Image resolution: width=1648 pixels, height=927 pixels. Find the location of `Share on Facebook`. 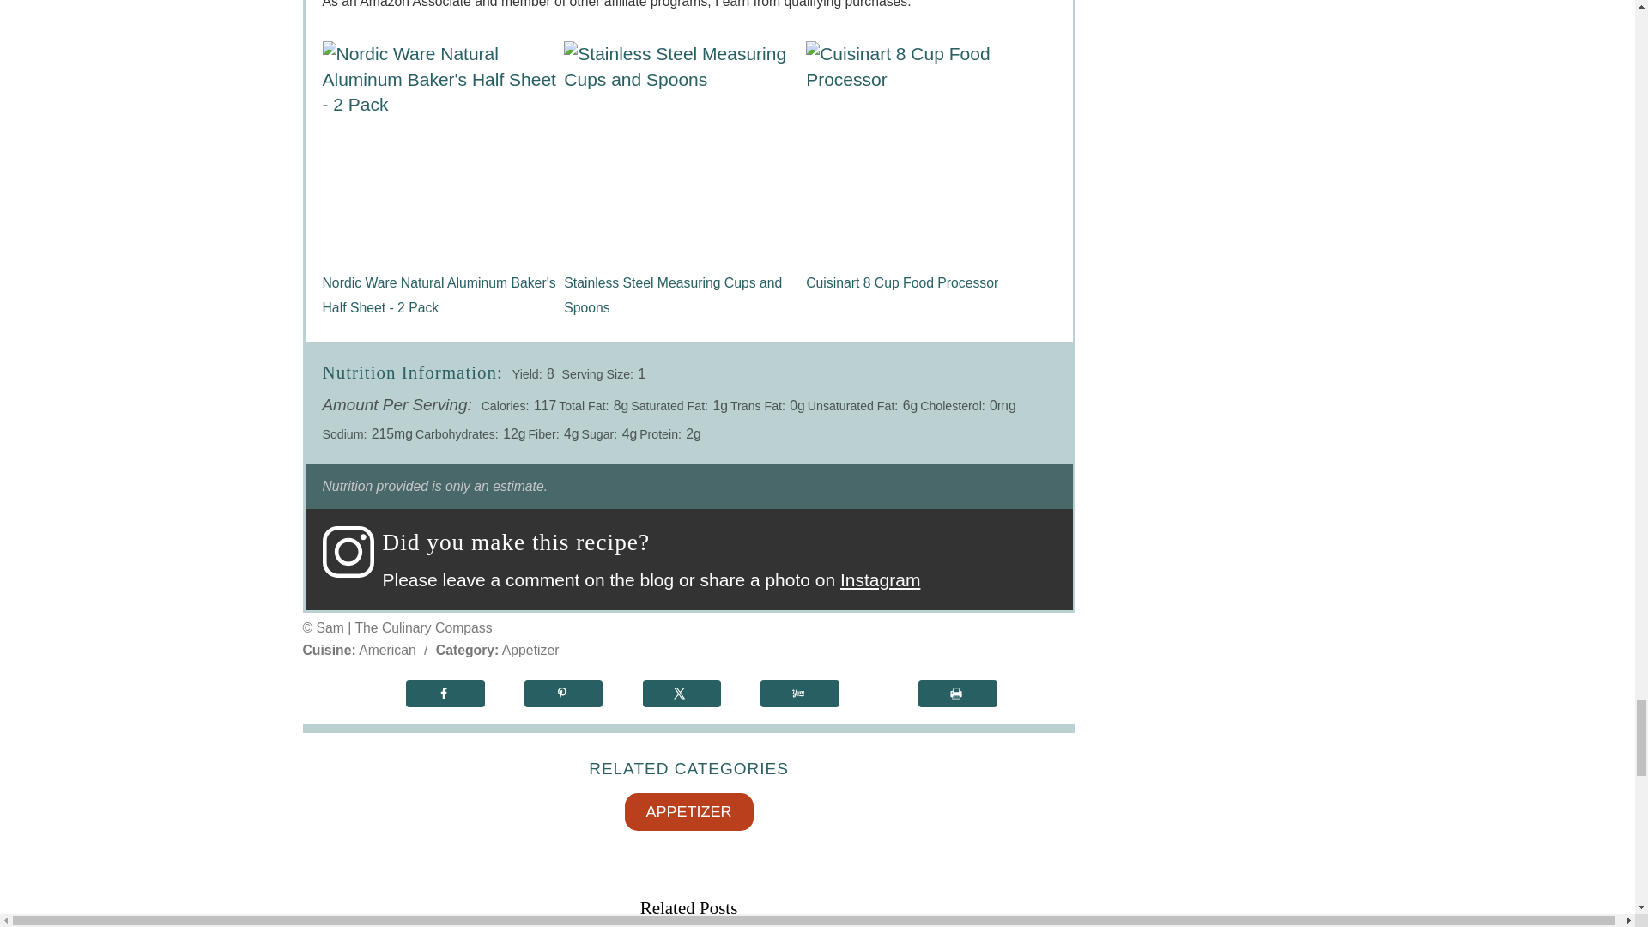

Share on Facebook is located at coordinates (445, 694).